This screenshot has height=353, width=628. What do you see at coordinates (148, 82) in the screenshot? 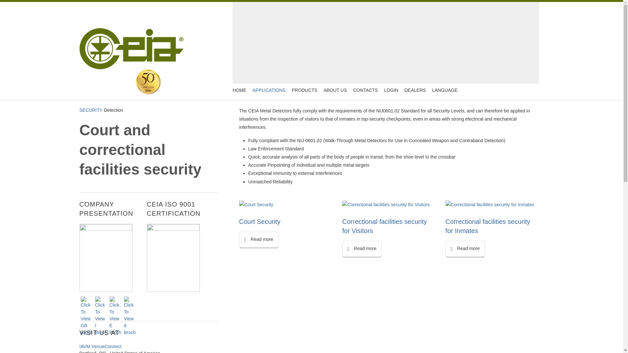
I see `CEIA Experience` at bounding box center [148, 82].